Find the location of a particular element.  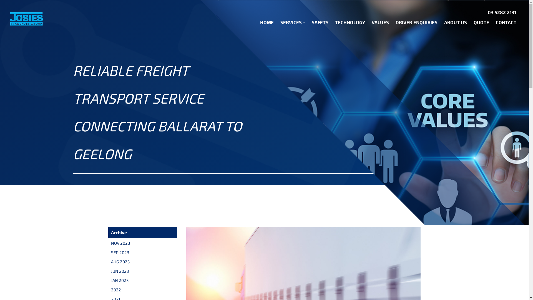

NOV 2023 is located at coordinates (120, 243).